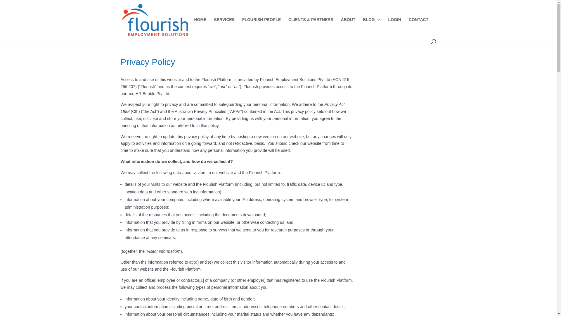 The height and width of the screenshot is (316, 561). Describe the element at coordinates (224, 28) in the screenshot. I see `SERVICES` at that location.